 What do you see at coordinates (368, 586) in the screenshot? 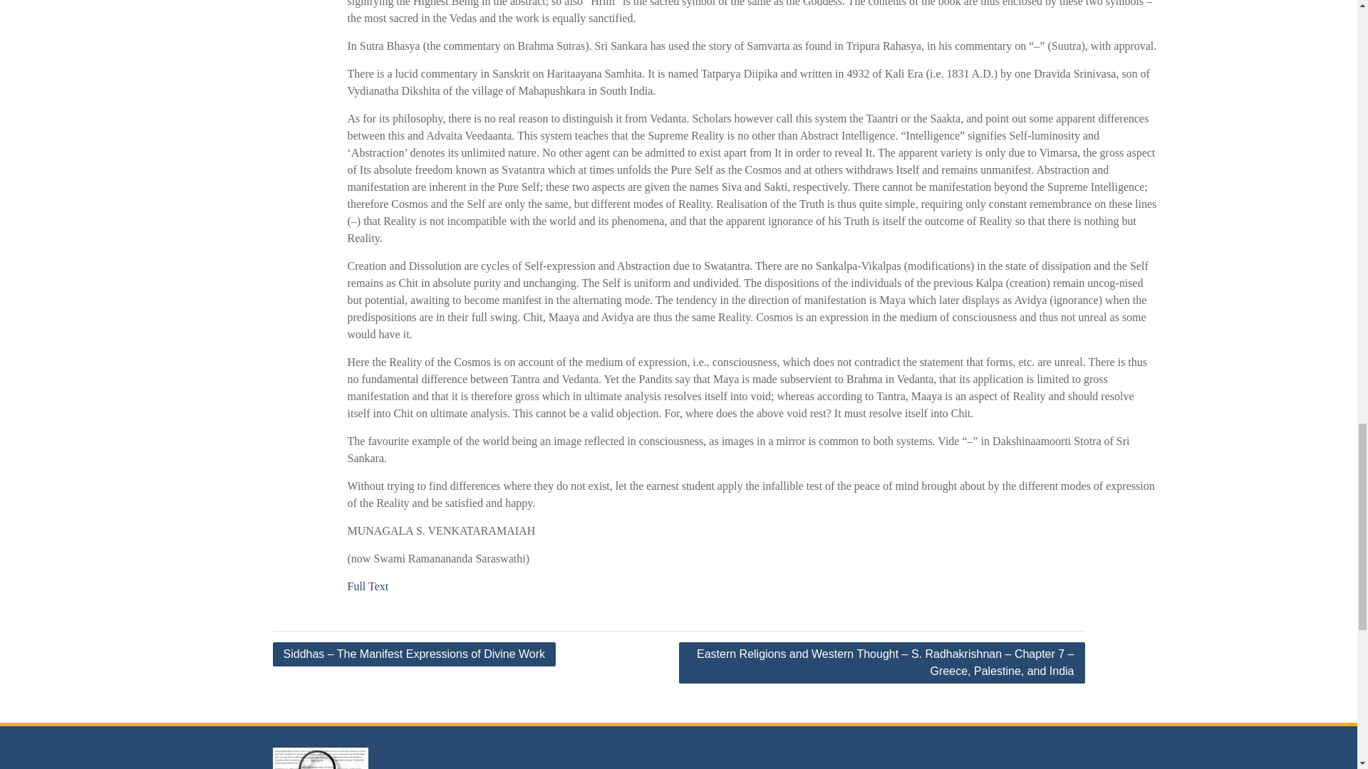
I see `Full Text` at bounding box center [368, 586].